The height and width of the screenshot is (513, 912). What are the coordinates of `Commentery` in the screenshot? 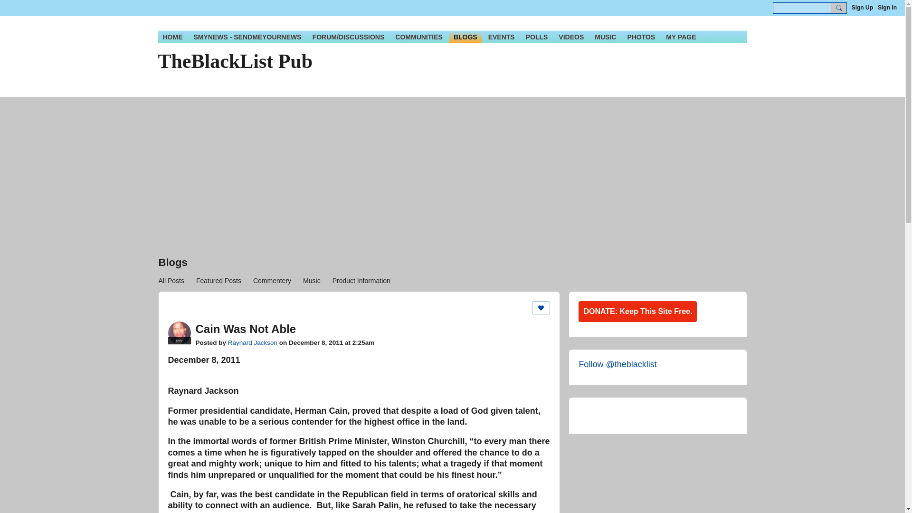 It's located at (272, 280).